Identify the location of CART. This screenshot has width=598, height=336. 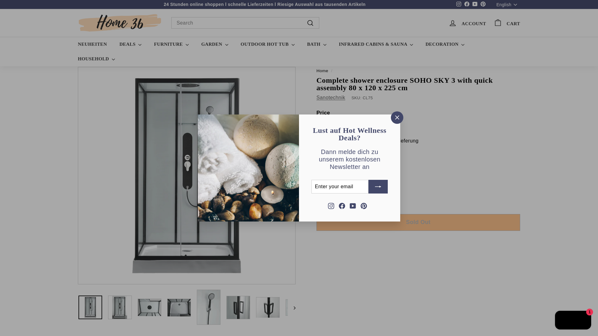
(506, 23).